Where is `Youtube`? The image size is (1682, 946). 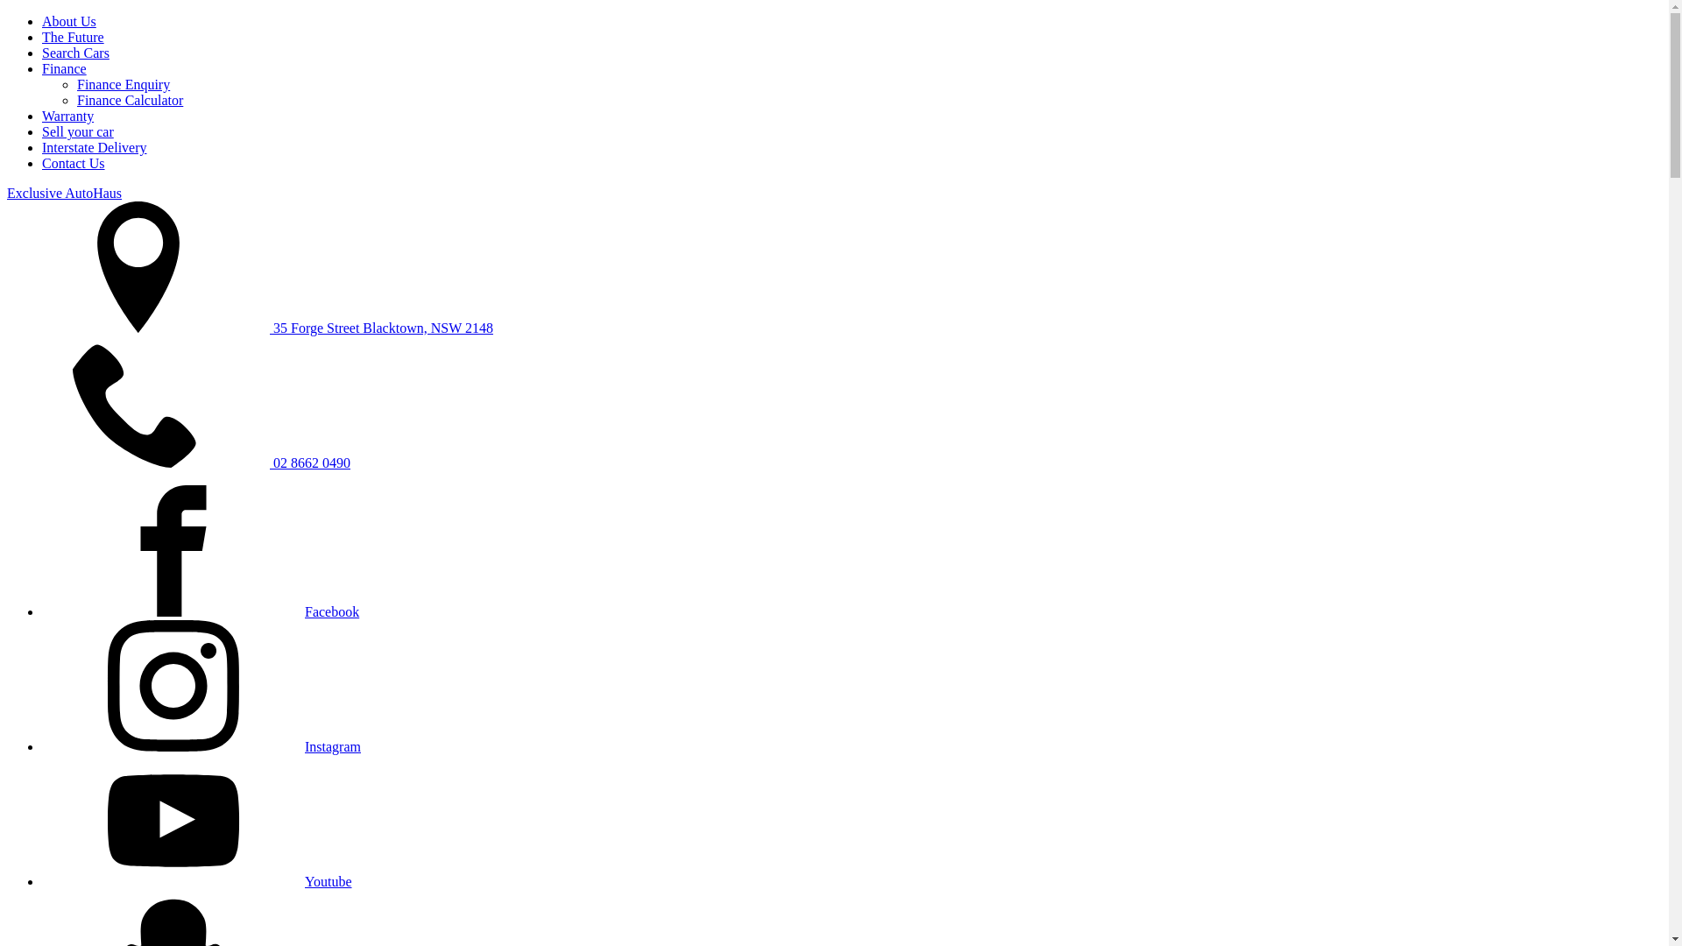 Youtube is located at coordinates (197, 881).